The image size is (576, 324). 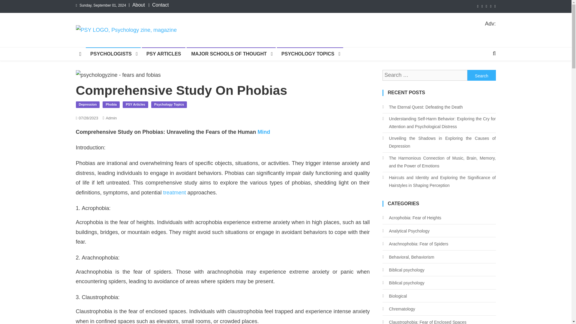 What do you see at coordinates (231, 54) in the screenshot?
I see `MAJOR SCHOOLS OF THOUGHT` at bounding box center [231, 54].